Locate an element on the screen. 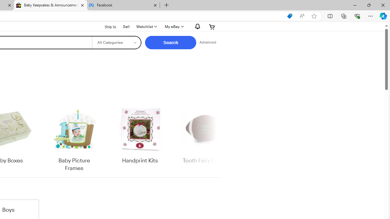 This screenshot has width=390, height=219. Go to next slide is located at coordinates (216, 139).